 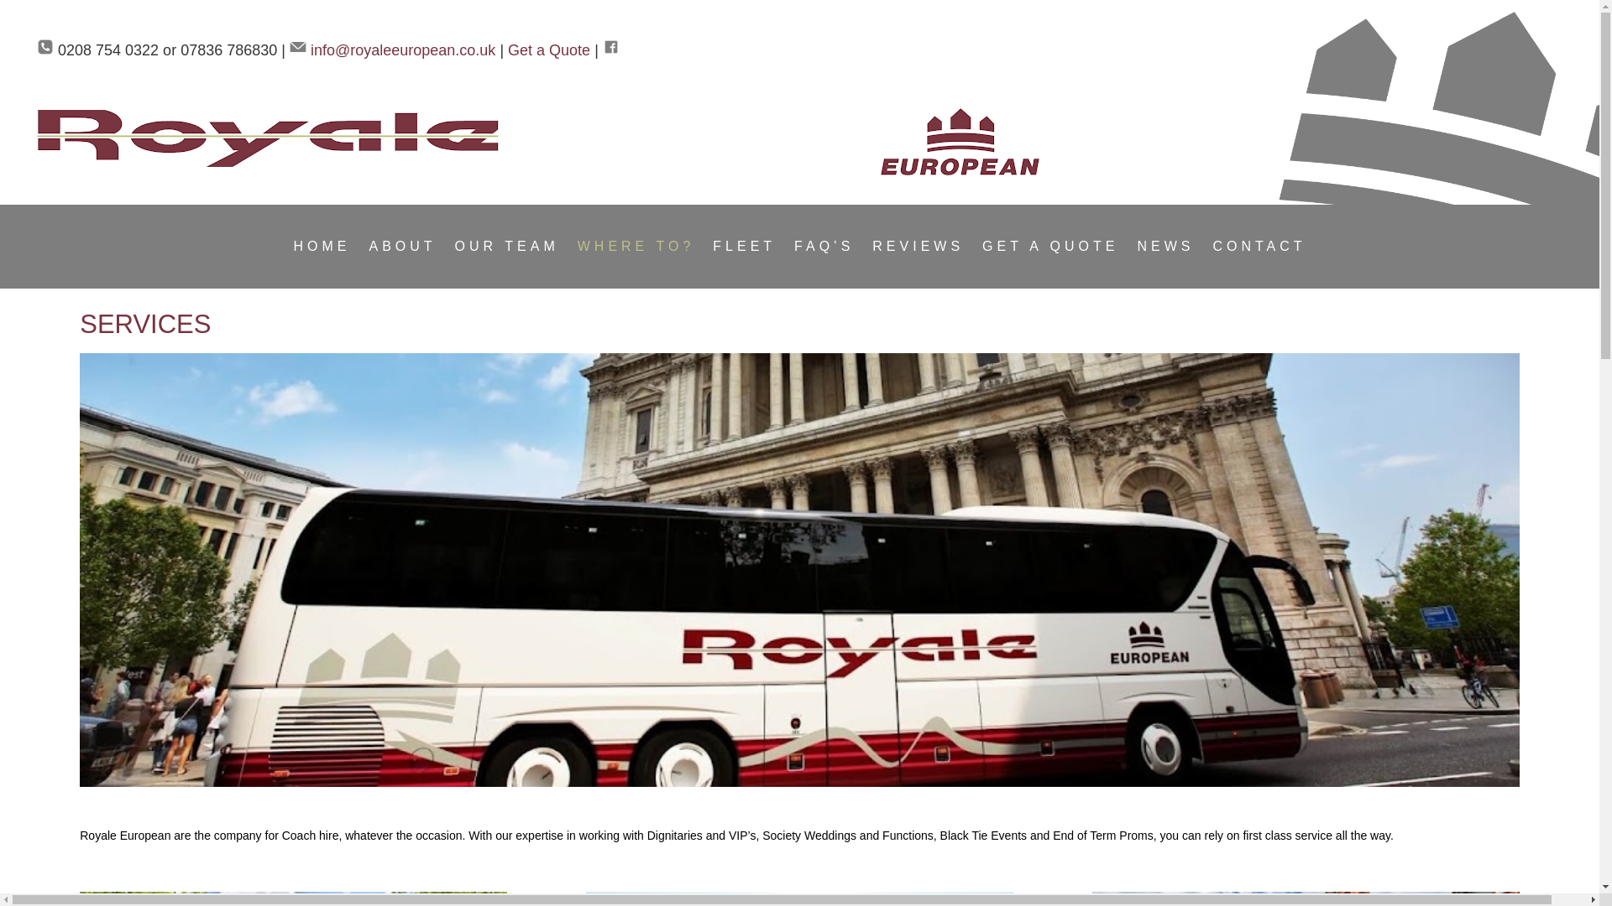 What do you see at coordinates (636, 250) in the screenshot?
I see `WHERE TO?` at bounding box center [636, 250].